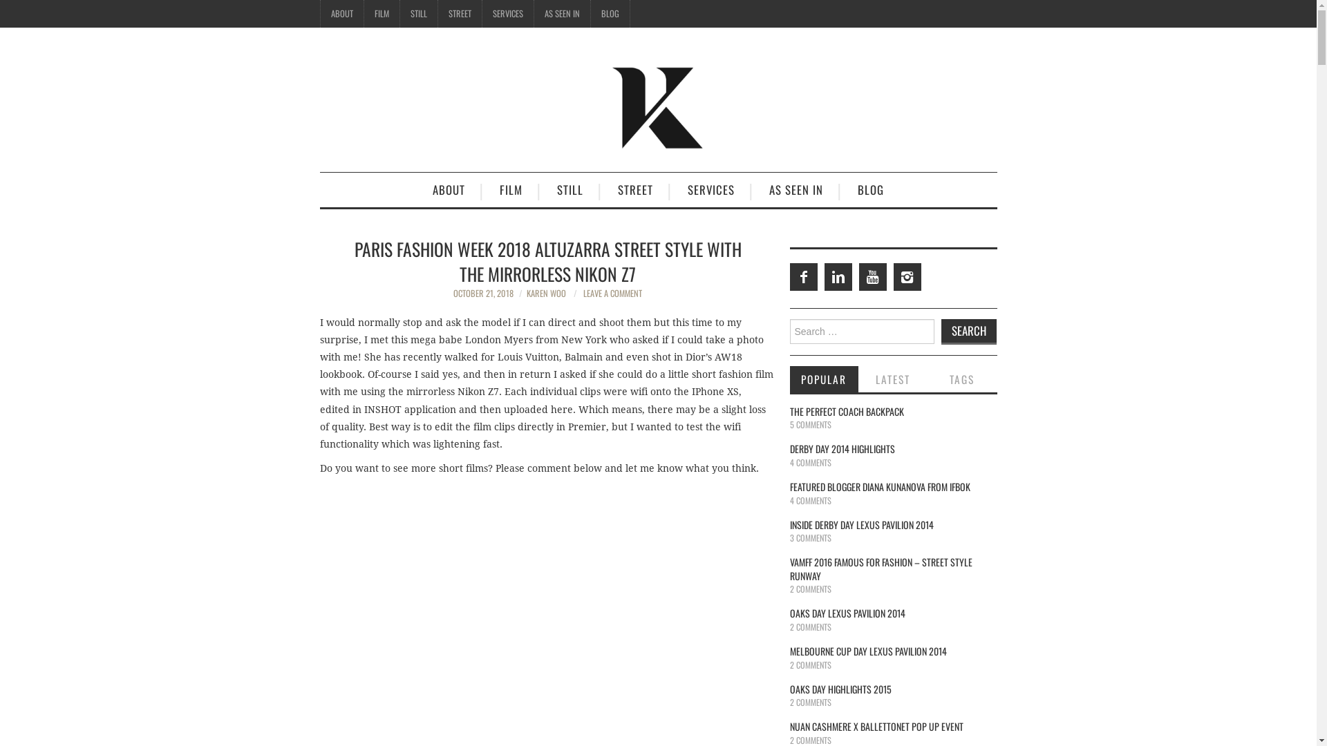 This screenshot has width=1327, height=746. I want to click on LATEST, so click(893, 379).